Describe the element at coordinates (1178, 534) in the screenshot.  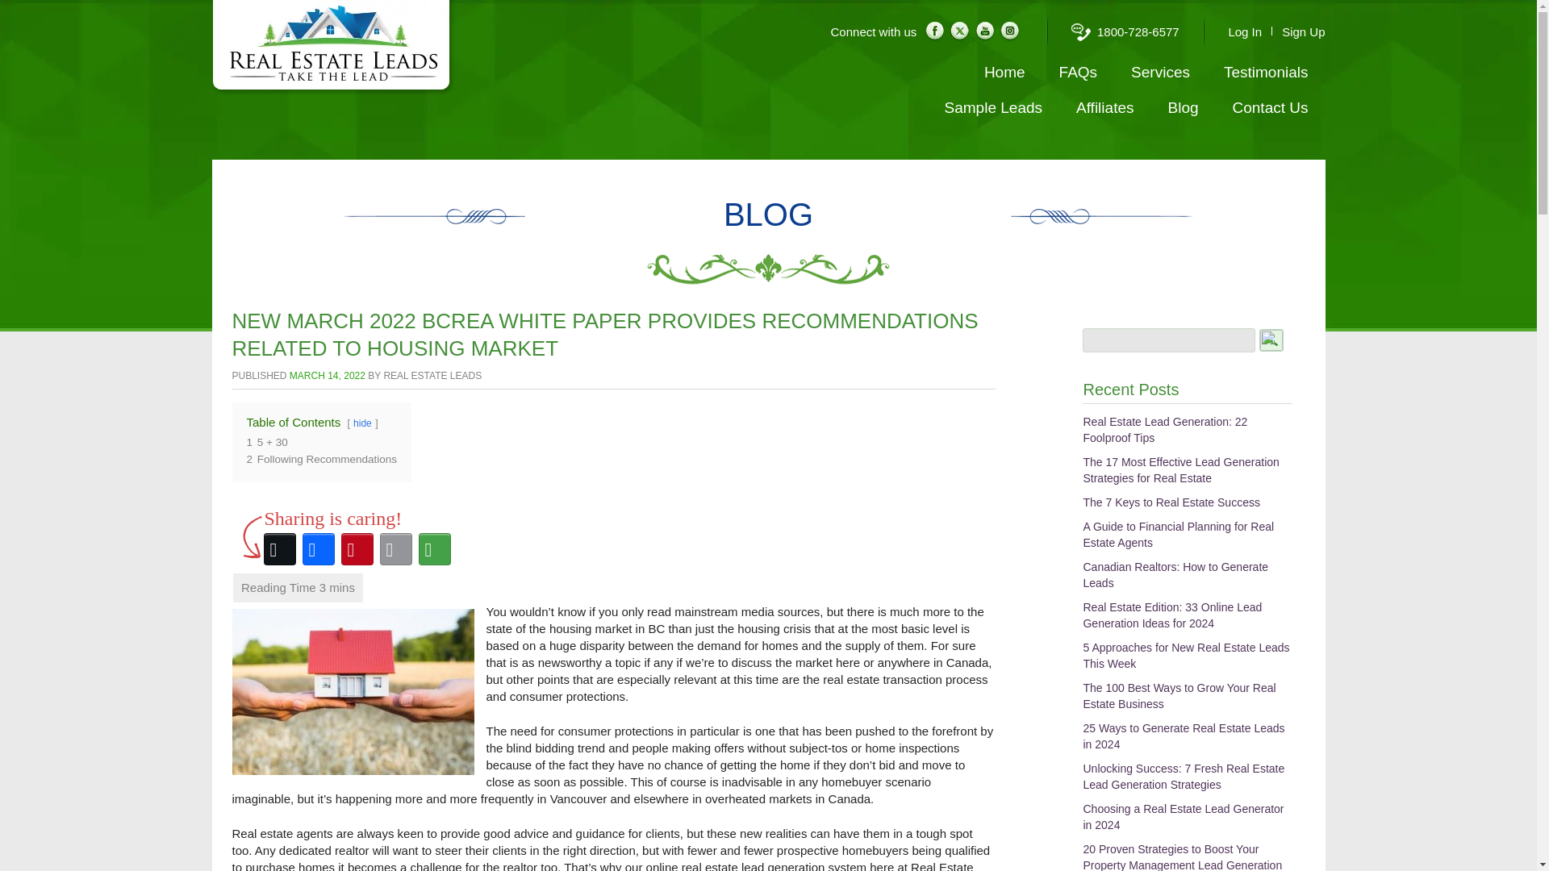
I see `A Guide to Financial Planning for Real Estate Agents` at that location.